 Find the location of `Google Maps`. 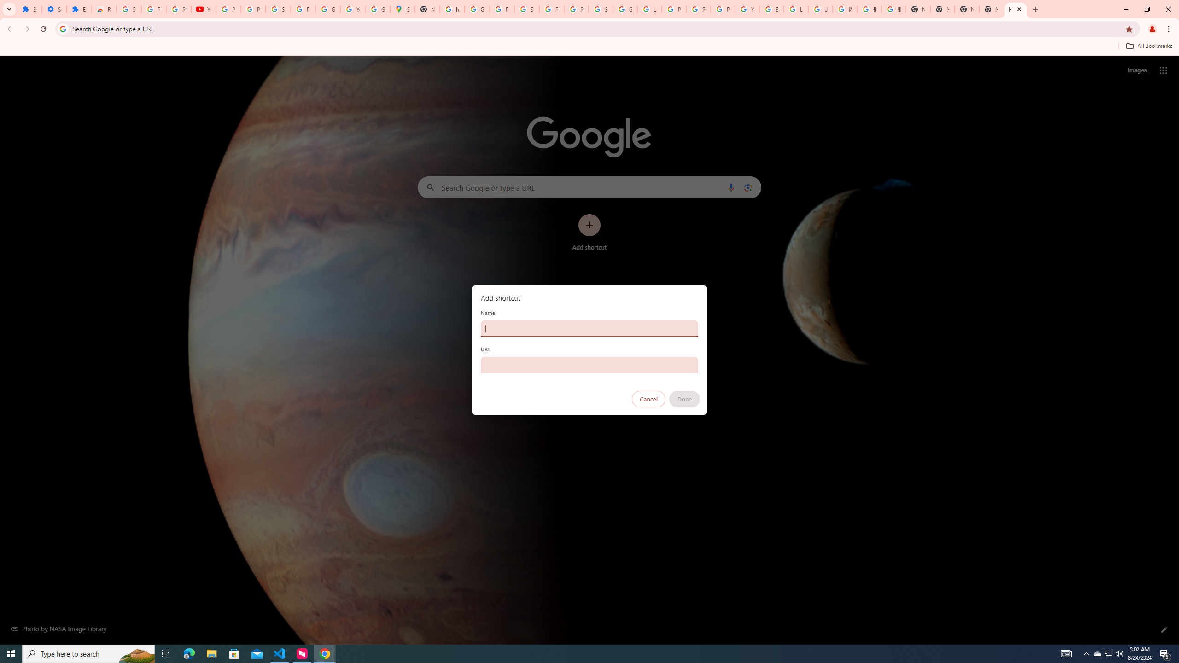

Google Maps is located at coordinates (402, 9).